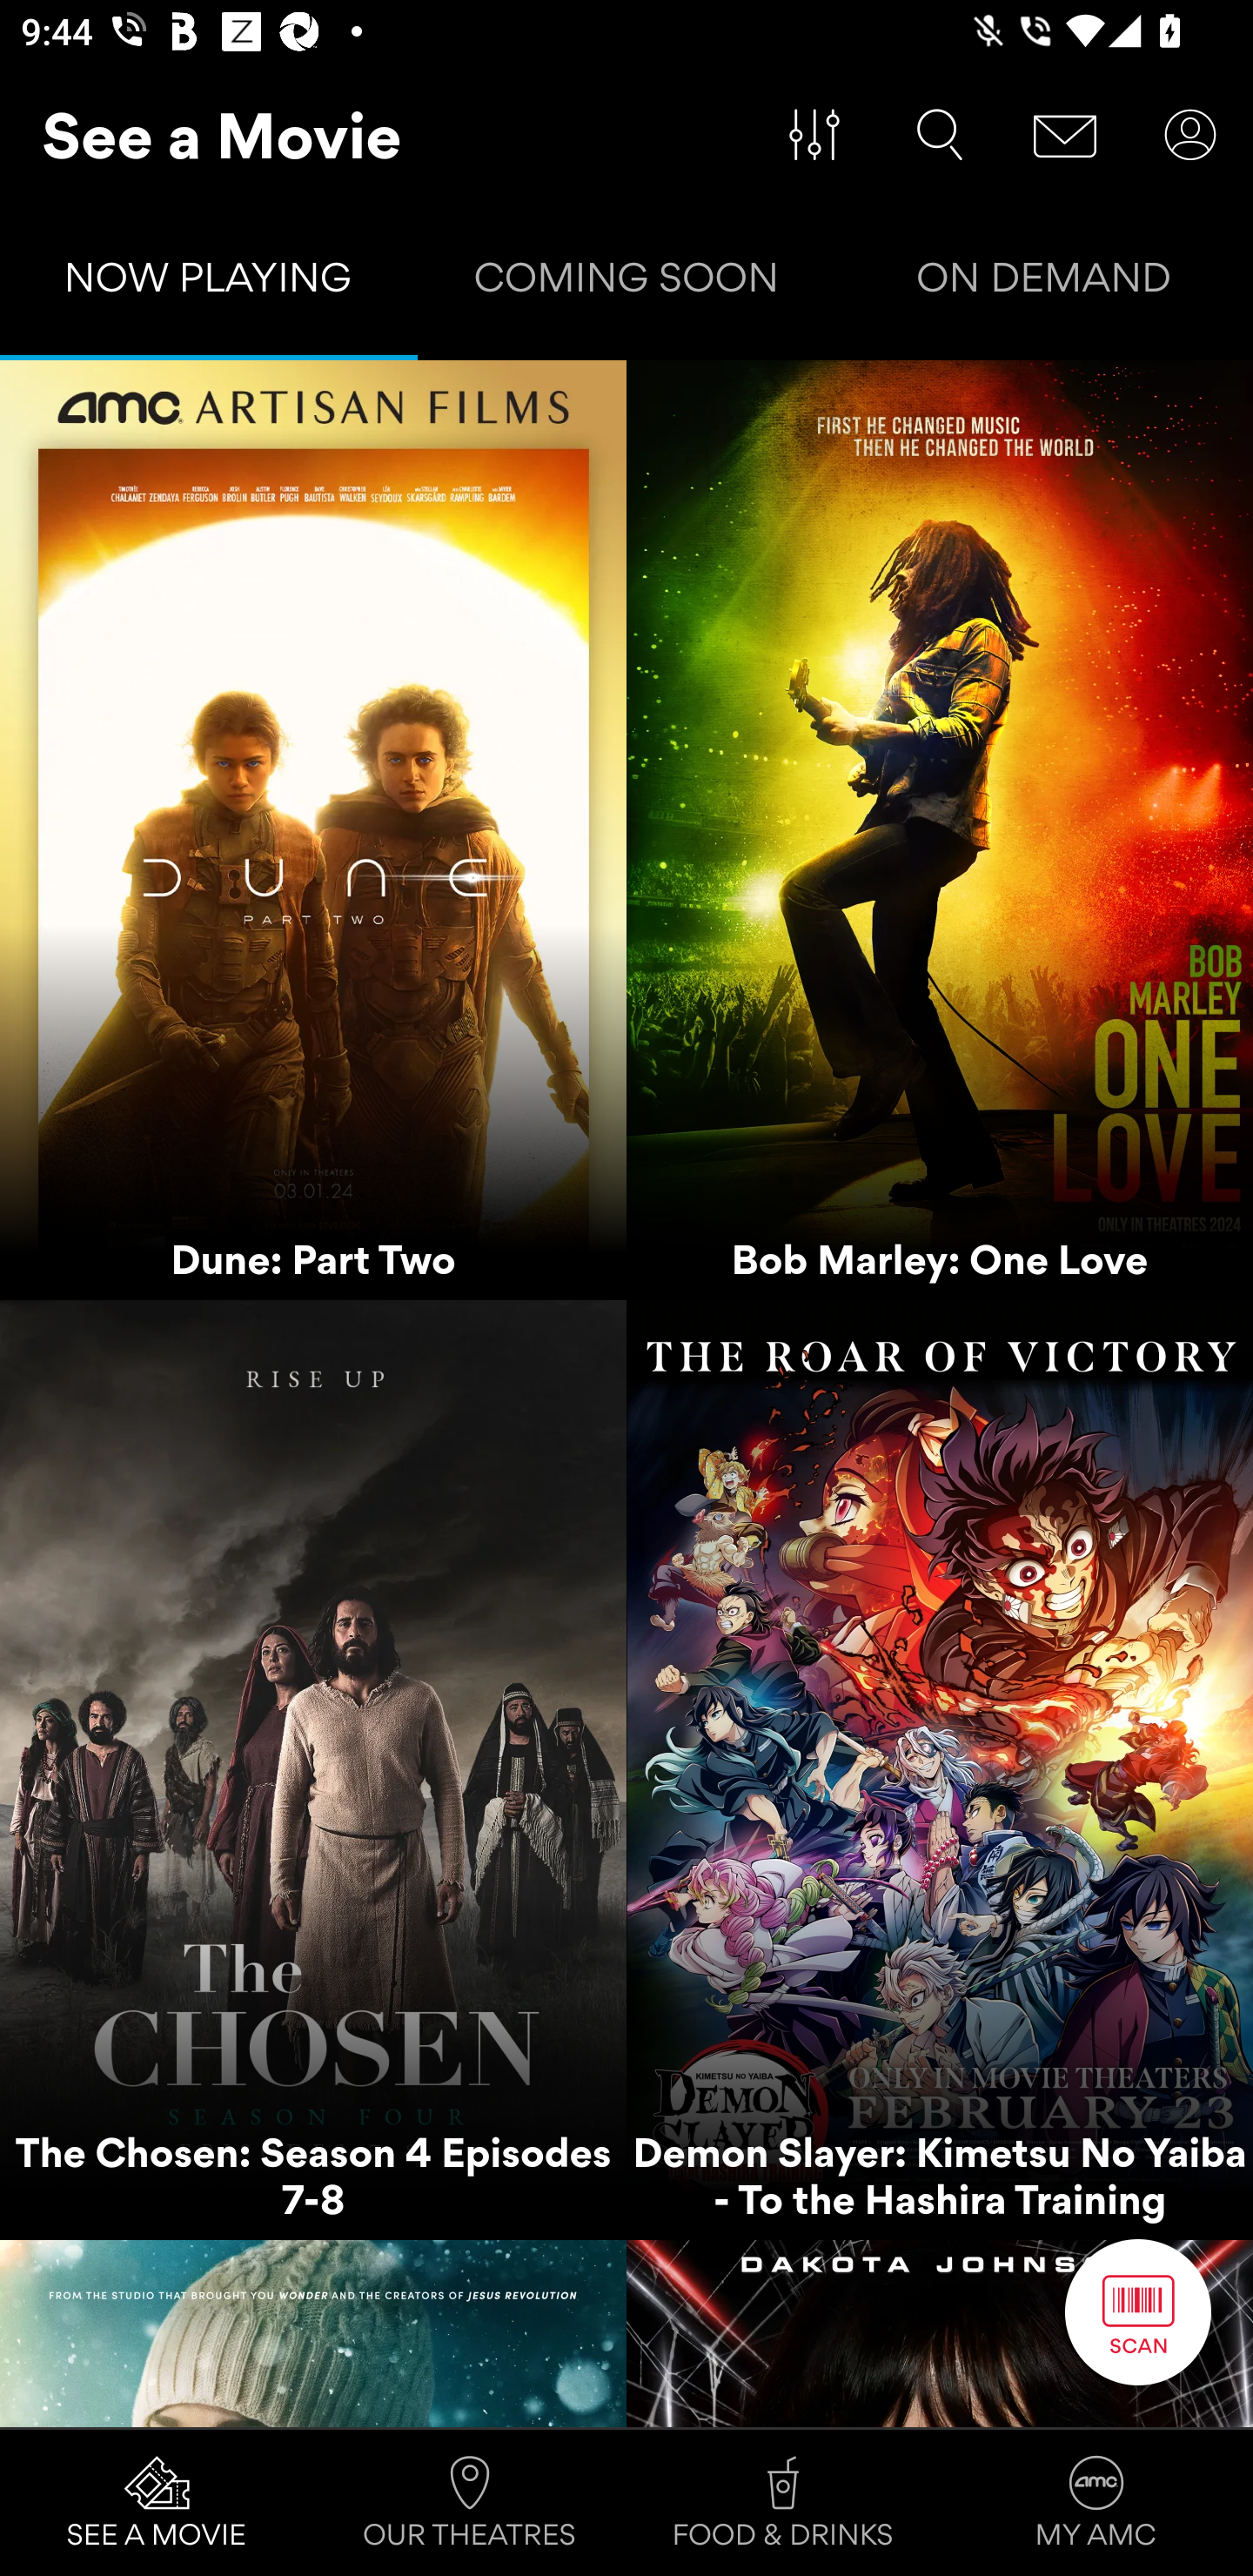 This screenshot has width=1253, height=2576. What do you see at coordinates (209, 284) in the screenshot?
I see `NOW PLAYING
Tab 1 of 3` at bounding box center [209, 284].